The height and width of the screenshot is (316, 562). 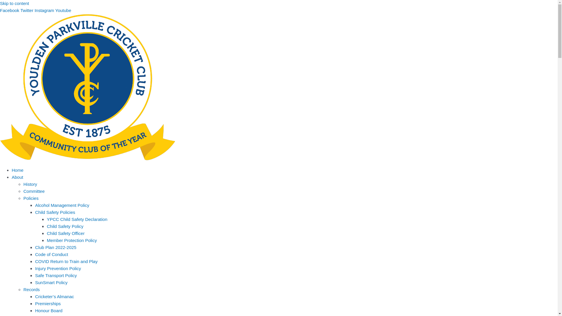 What do you see at coordinates (45, 11) in the screenshot?
I see `Instagram` at bounding box center [45, 11].